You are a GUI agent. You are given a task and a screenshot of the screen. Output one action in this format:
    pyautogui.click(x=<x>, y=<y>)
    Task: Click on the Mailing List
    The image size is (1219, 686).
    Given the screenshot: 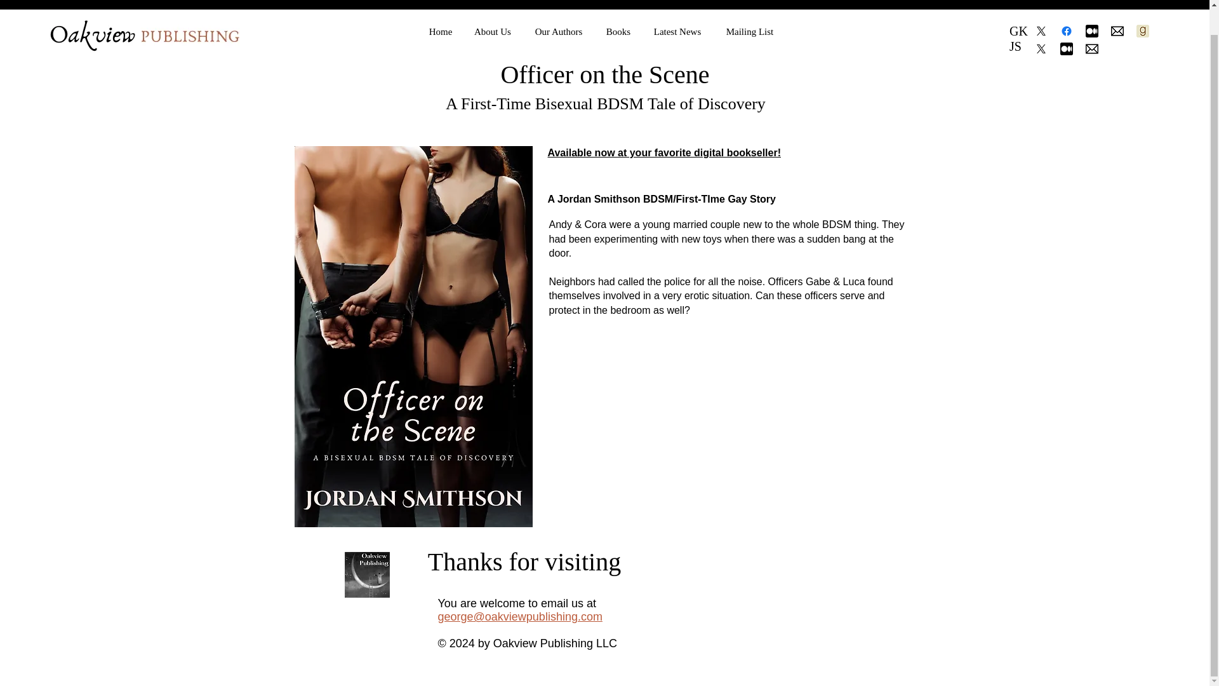 What is the action you would take?
    pyautogui.click(x=749, y=6)
    